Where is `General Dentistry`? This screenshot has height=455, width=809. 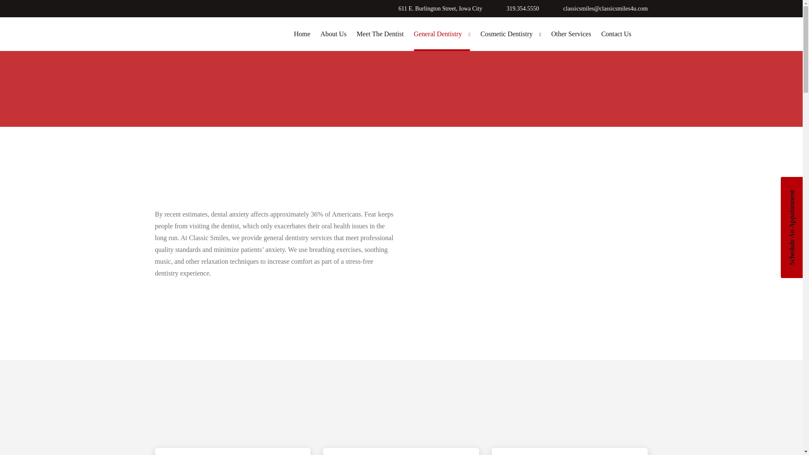 General Dentistry is located at coordinates (442, 34).